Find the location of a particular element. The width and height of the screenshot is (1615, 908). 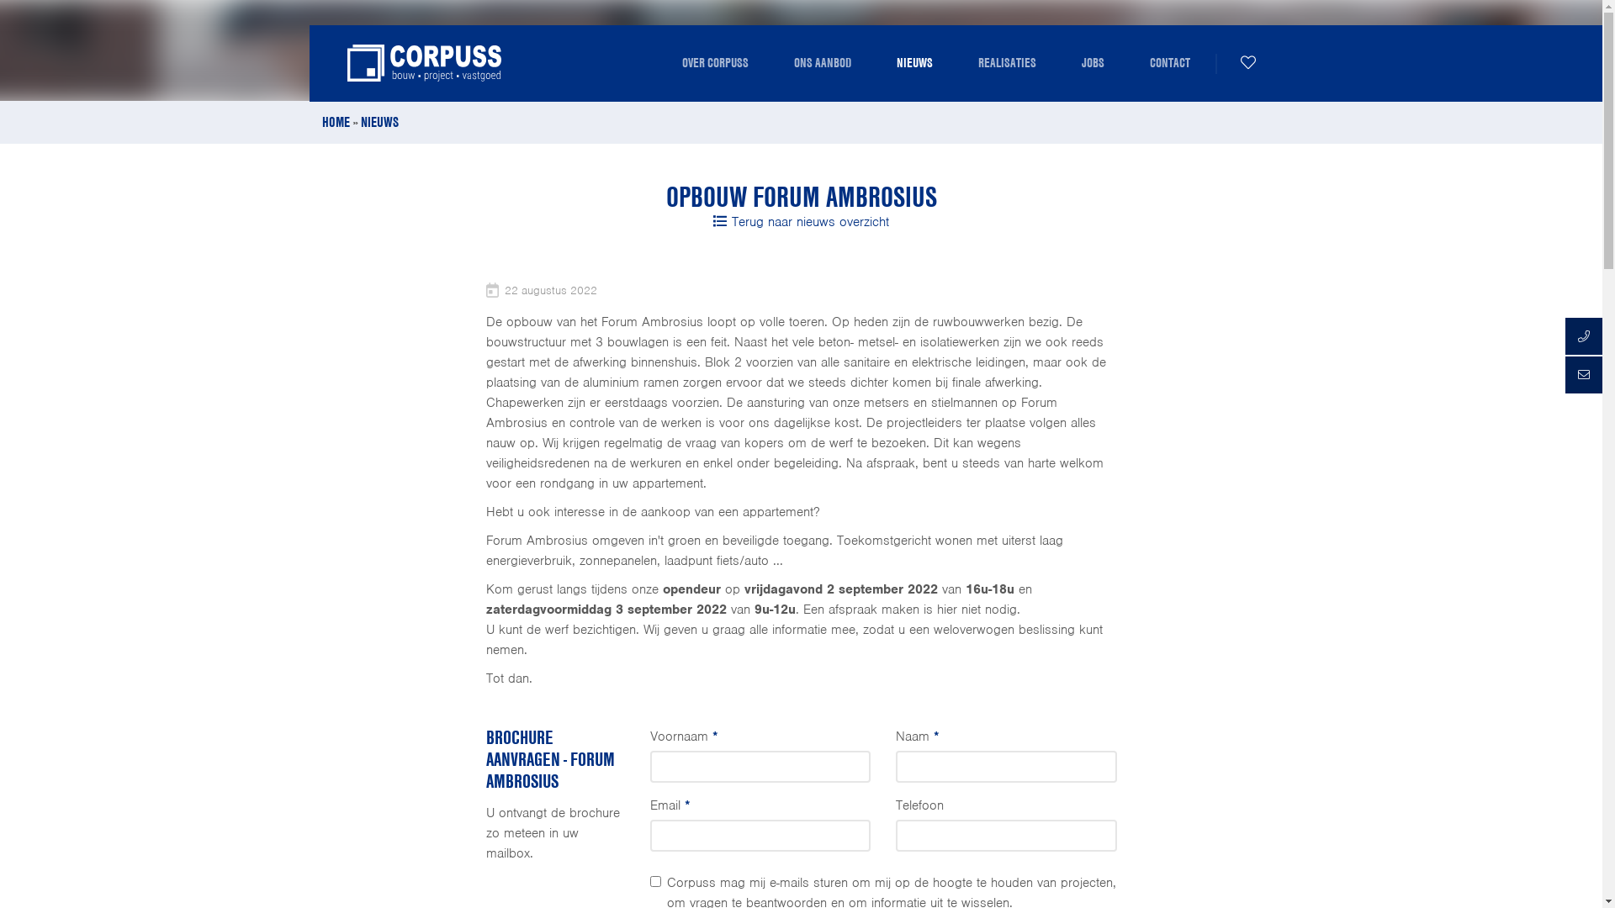

NIEUWS is located at coordinates (379, 121).